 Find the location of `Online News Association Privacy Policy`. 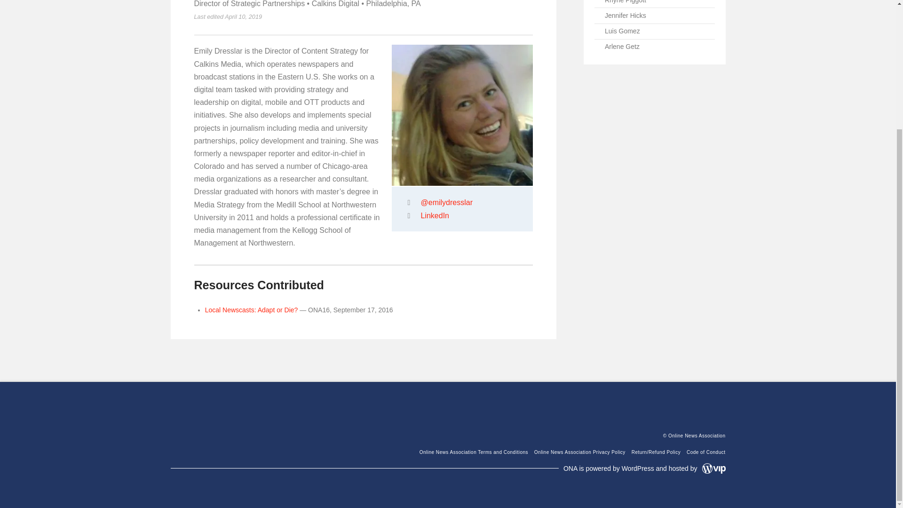

Online News Association Privacy Policy is located at coordinates (580, 452).